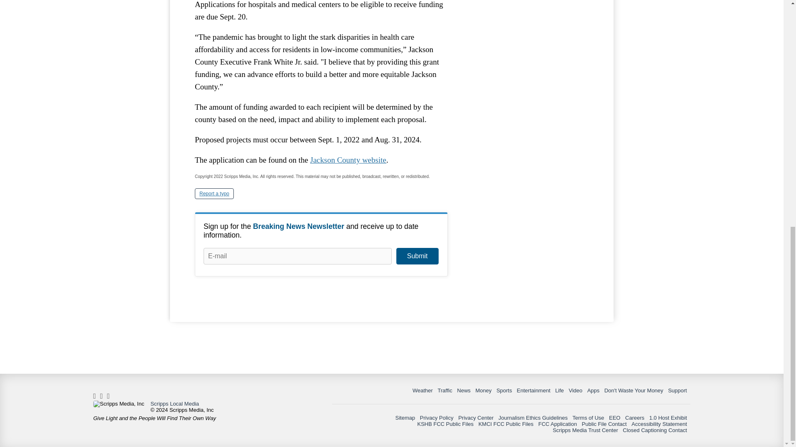 This screenshot has width=796, height=447. I want to click on Submit, so click(417, 256).